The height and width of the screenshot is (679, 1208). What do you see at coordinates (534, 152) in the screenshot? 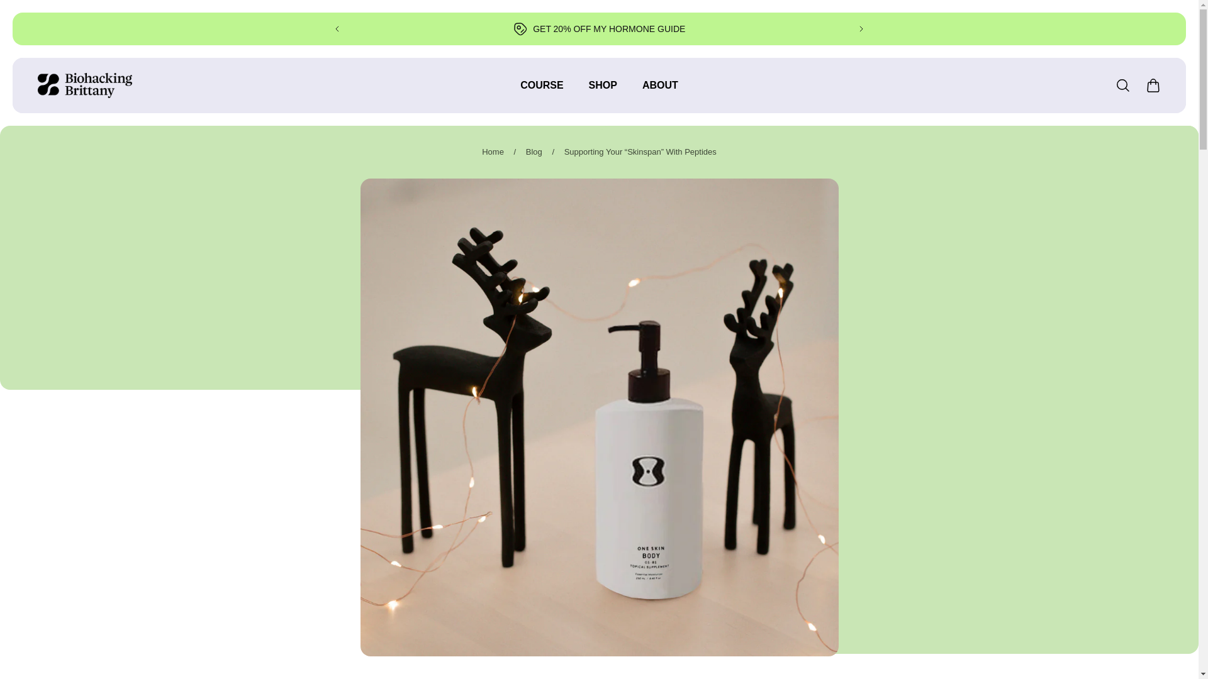
I see `Blog` at bounding box center [534, 152].